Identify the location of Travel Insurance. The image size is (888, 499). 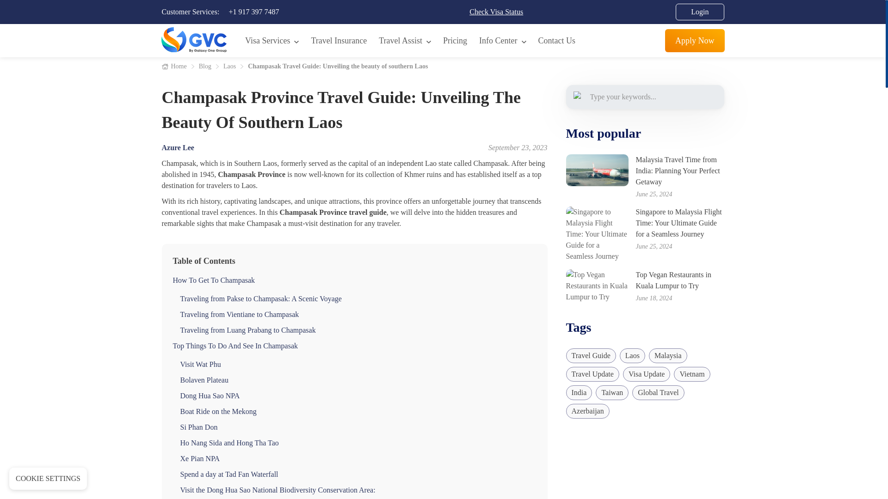
(339, 40).